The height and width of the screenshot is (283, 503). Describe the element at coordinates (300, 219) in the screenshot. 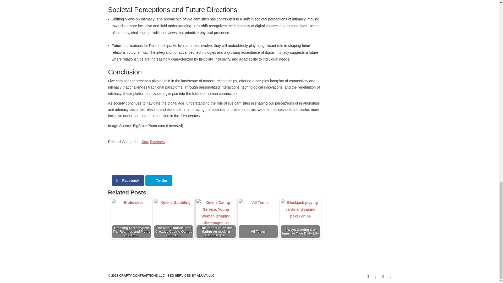

I see `4 Ways Gaming Can Improve Your Daily Life` at that location.